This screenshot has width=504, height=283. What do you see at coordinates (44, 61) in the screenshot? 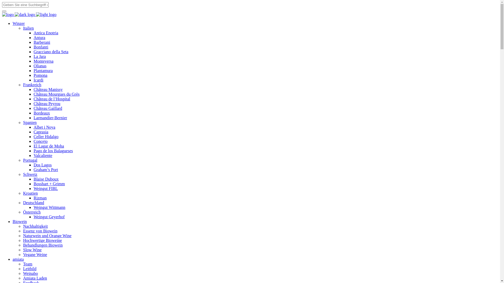
I see `Monteversa` at bounding box center [44, 61].